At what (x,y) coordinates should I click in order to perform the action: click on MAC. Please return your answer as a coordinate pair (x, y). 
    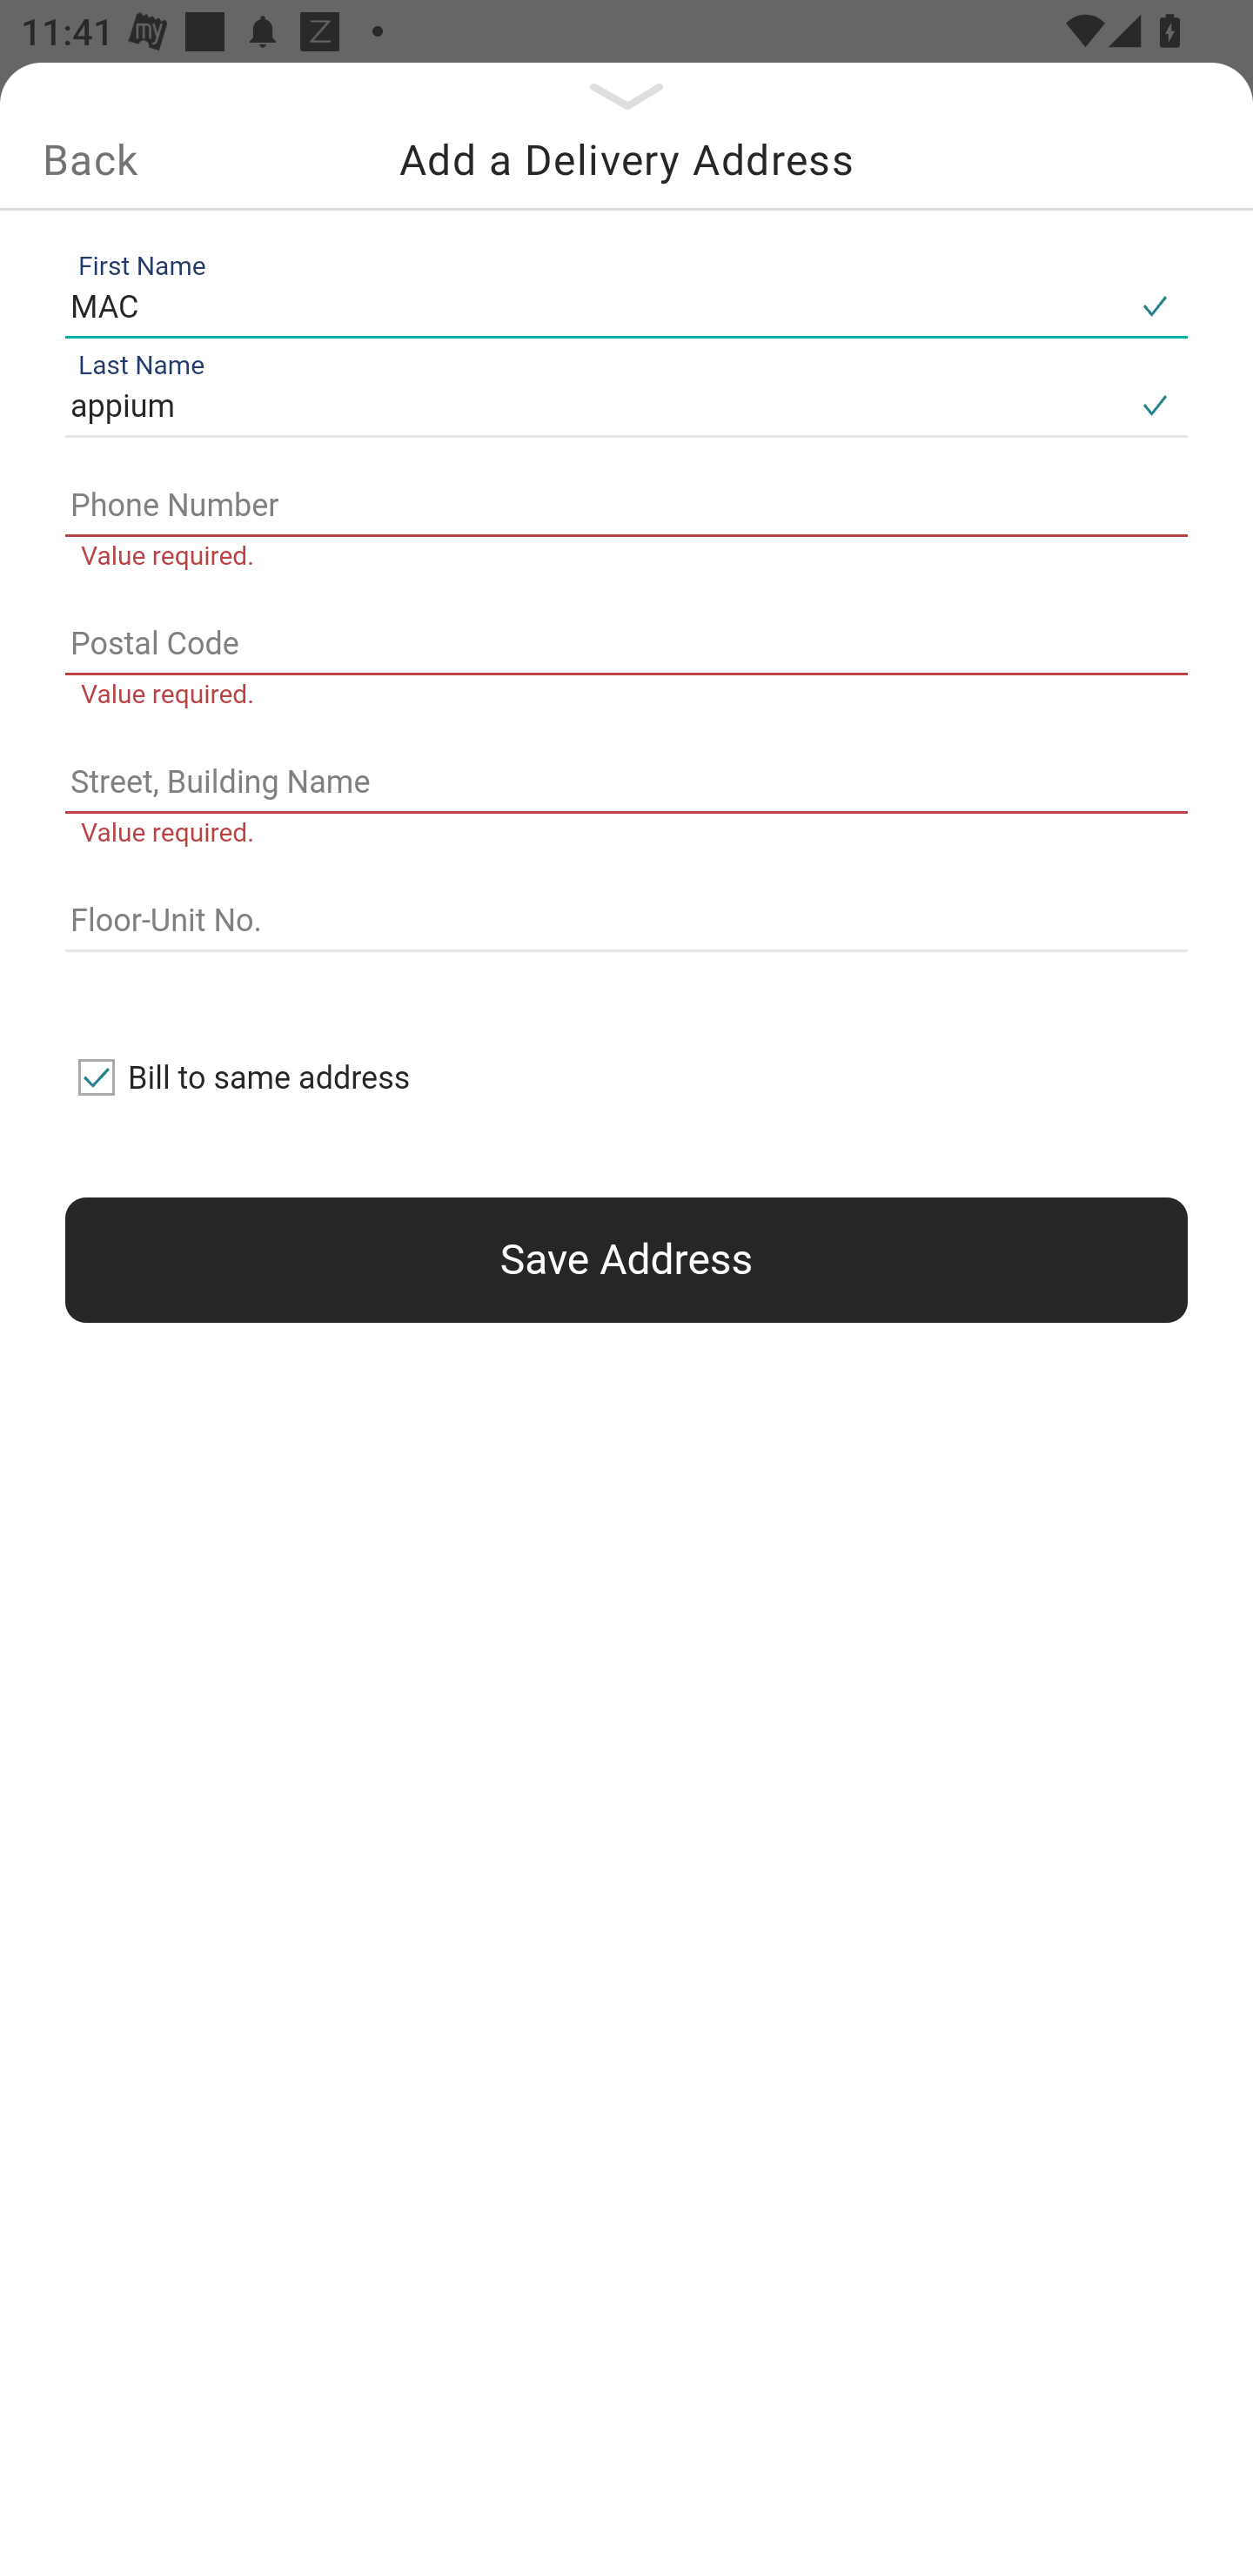
    Looking at the image, I should click on (593, 306).